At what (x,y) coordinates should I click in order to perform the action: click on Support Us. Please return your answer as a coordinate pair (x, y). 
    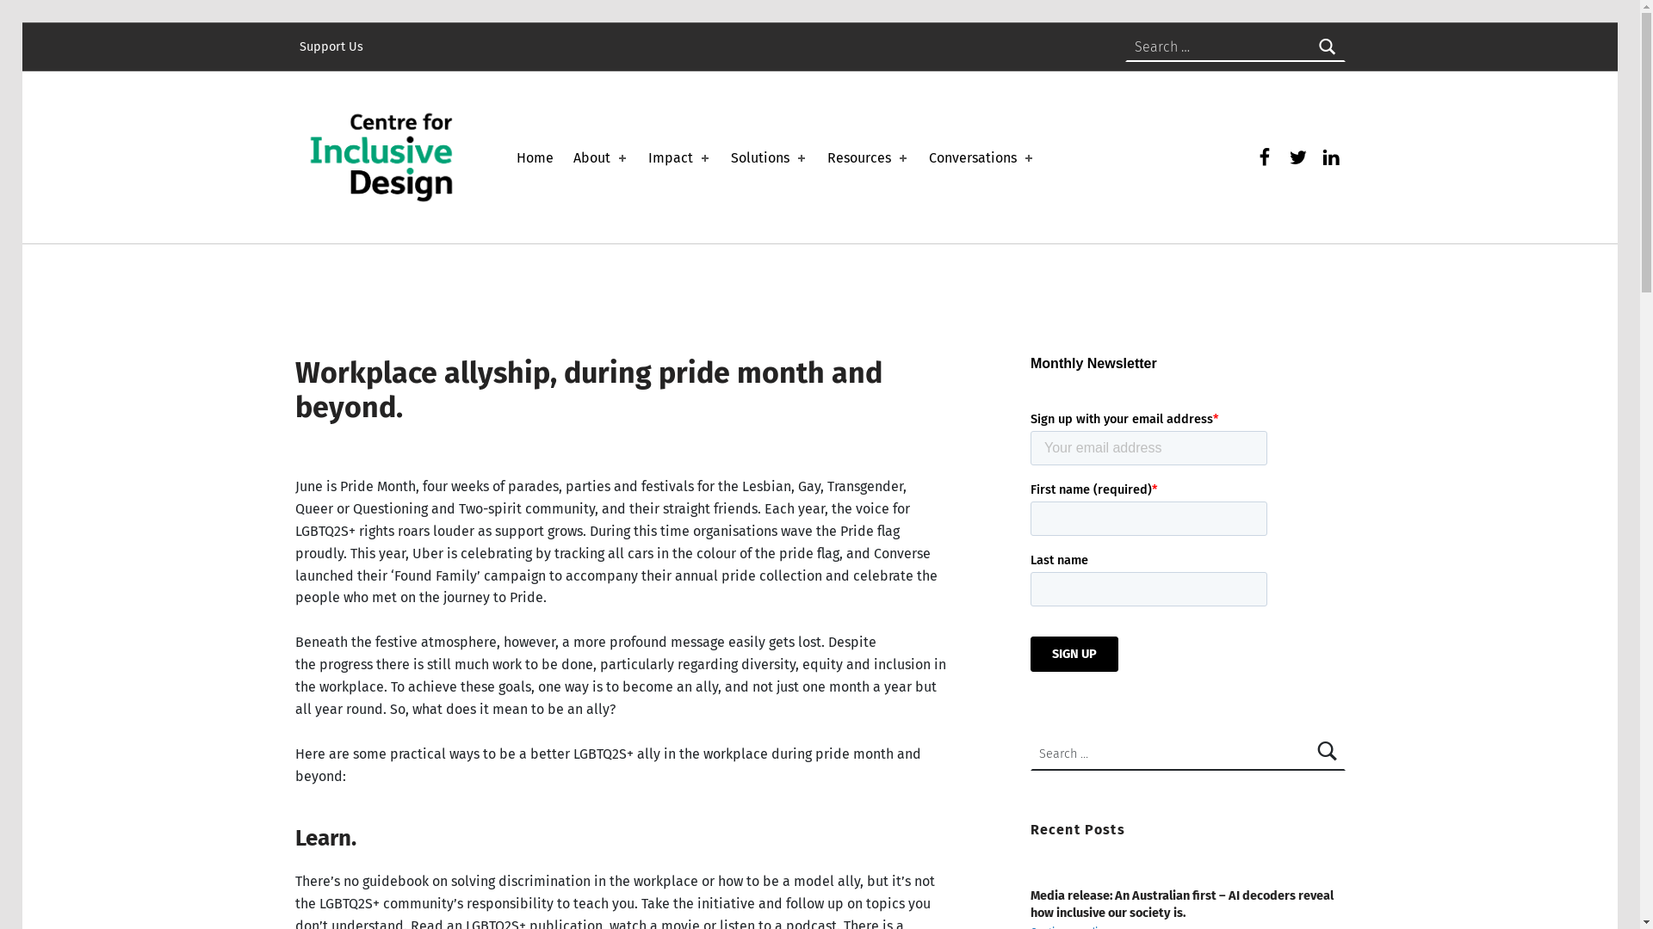
    Looking at the image, I should click on (331, 47).